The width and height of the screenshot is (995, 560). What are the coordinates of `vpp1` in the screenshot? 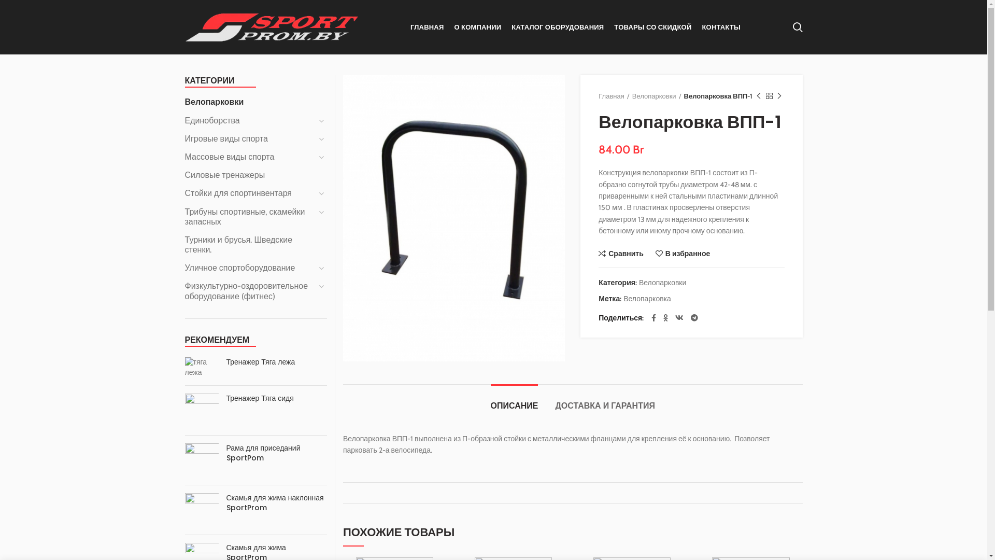 It's located at (454, 218).